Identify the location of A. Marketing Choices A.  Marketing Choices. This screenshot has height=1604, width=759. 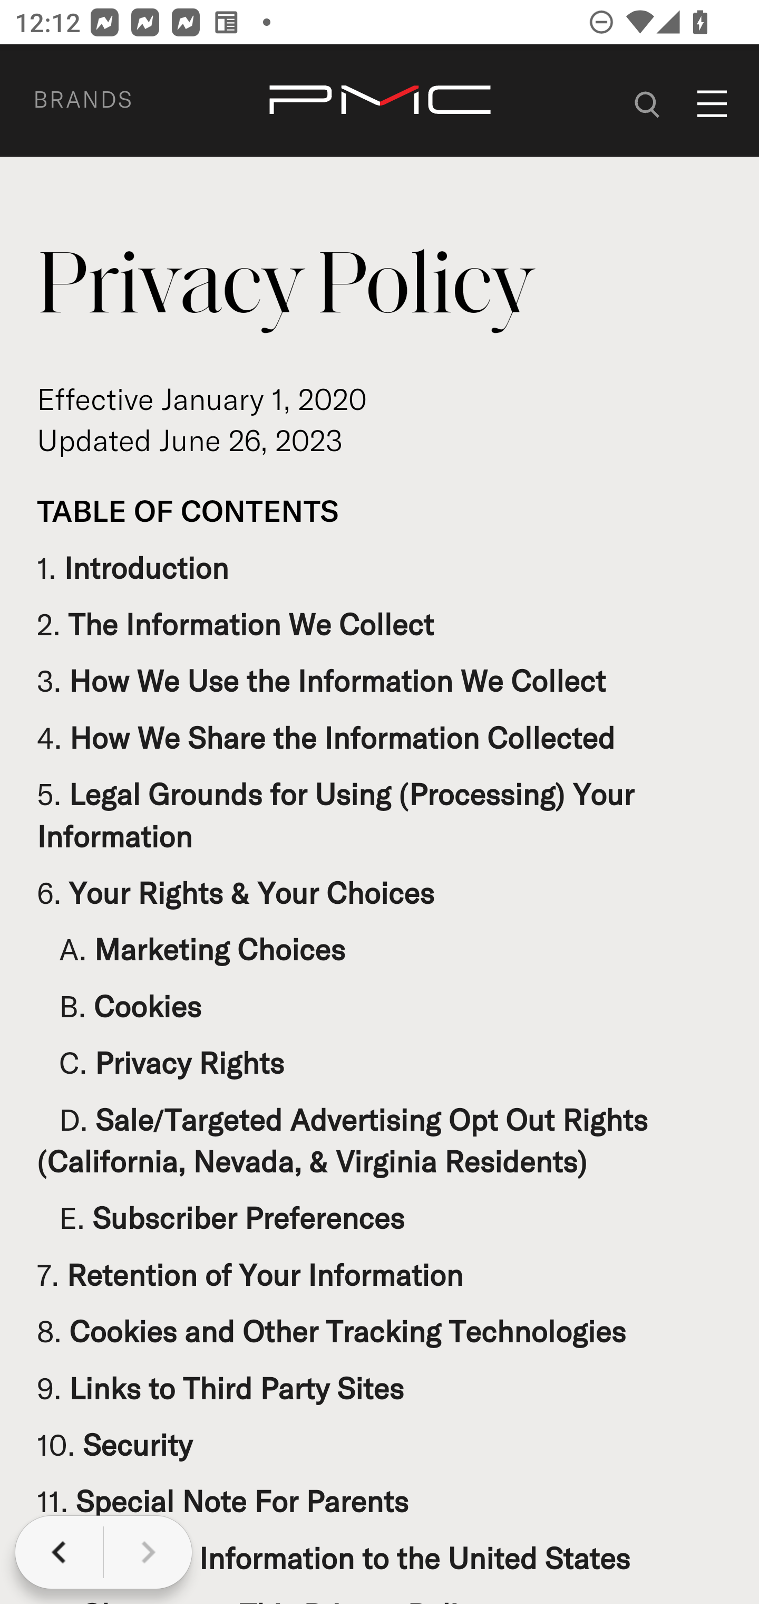
(192, 949).